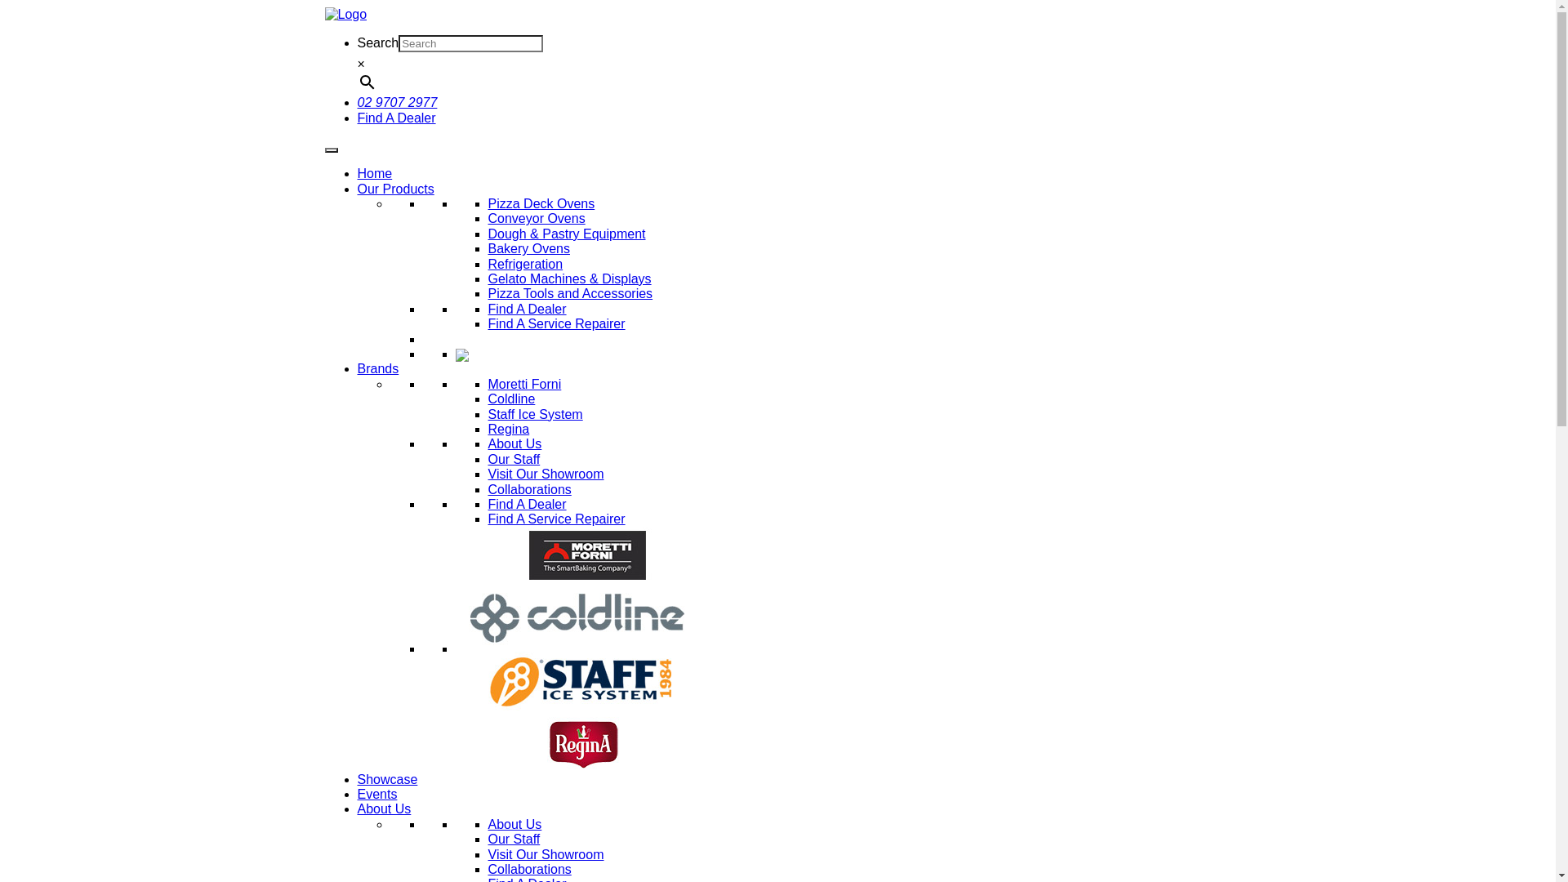 The height and width of the screenshot is (882, 1568). What do you see at coordinates (526, 265) in the screenshot?
I see `Refrigeration` at bounding box center [526, 265].